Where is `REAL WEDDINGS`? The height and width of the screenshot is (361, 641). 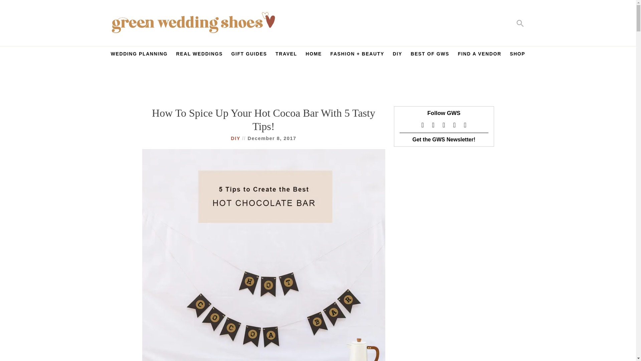 REAL WEDDINGS is located at coordinates (199, 55).